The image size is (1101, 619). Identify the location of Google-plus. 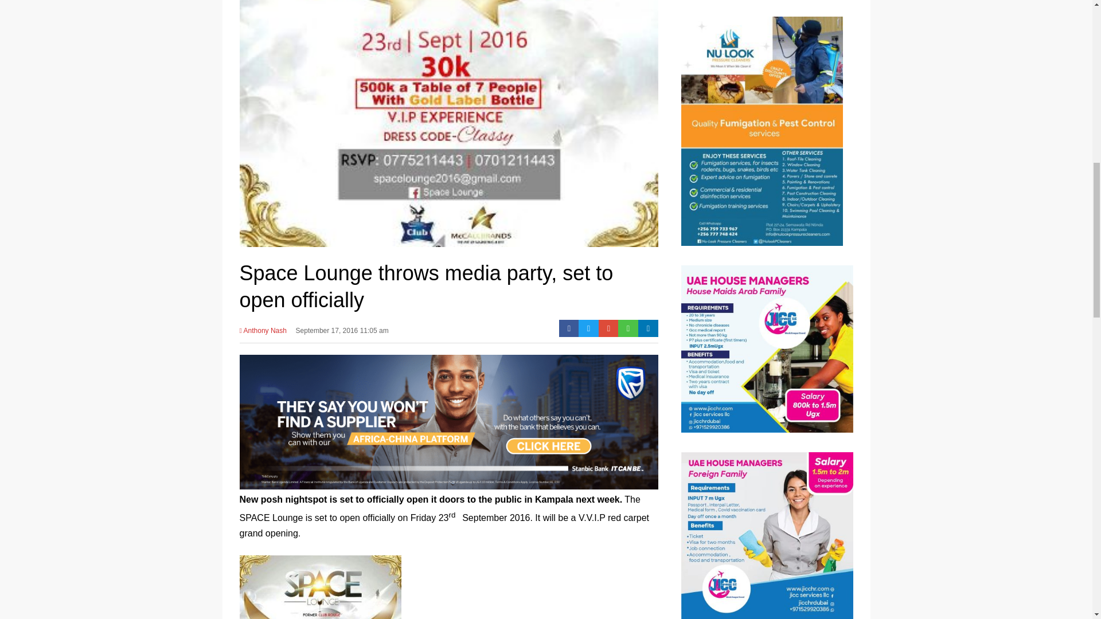
(609, 328).